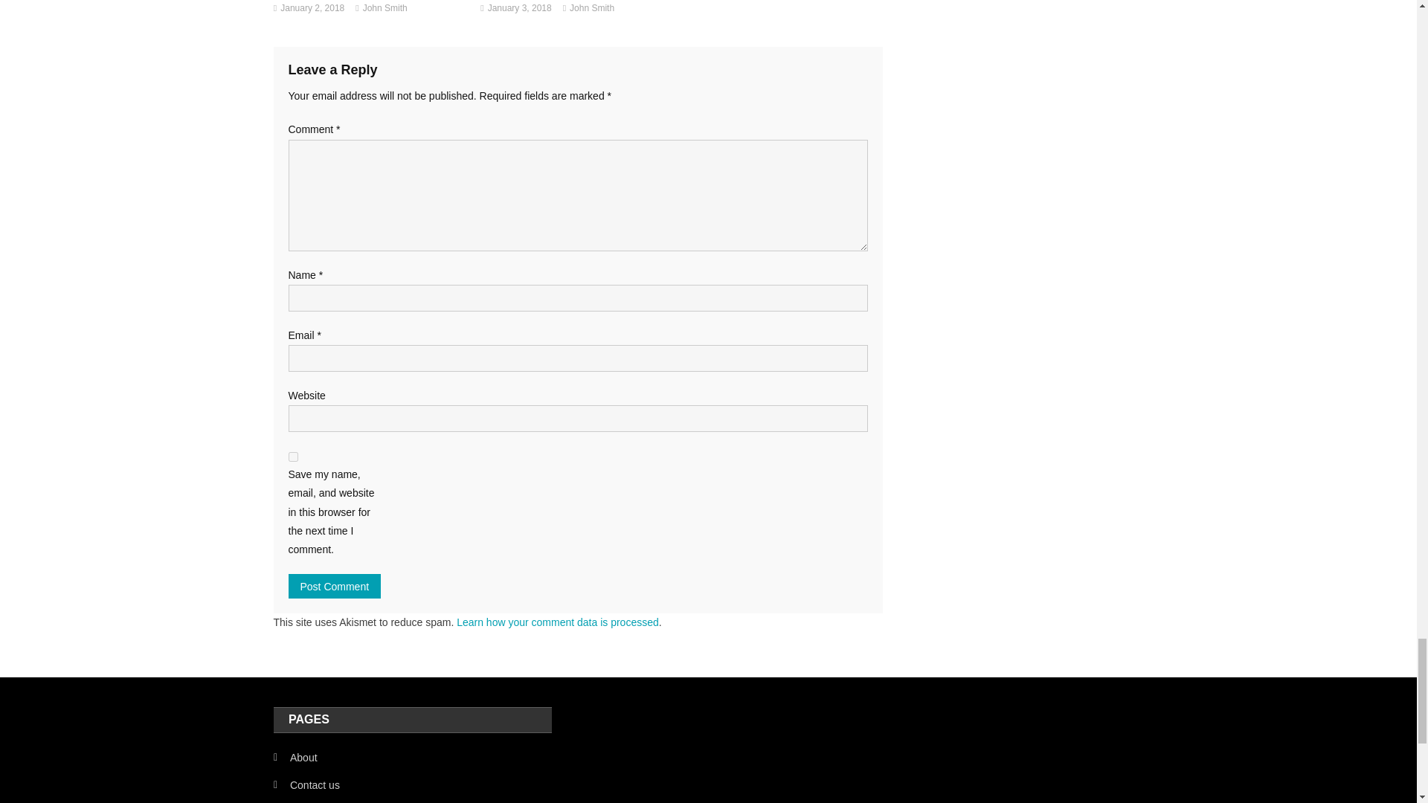 This screenshot has height=803, width=1428. Describe the element at coordinates (592, 9) in the screenshot. I see `John Smith` at that location.